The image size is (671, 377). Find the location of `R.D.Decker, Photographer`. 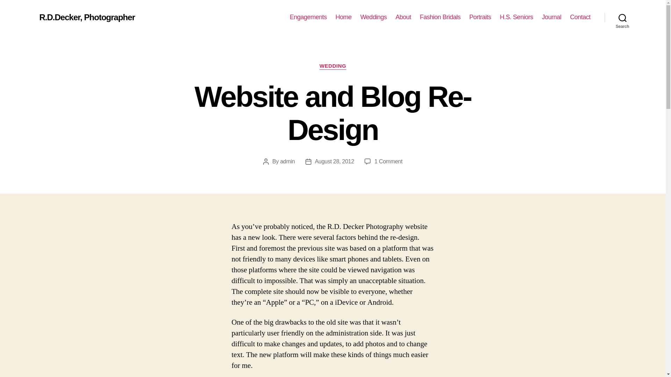

R.D.Decker, Photographer is located at coordinates (403, 17).